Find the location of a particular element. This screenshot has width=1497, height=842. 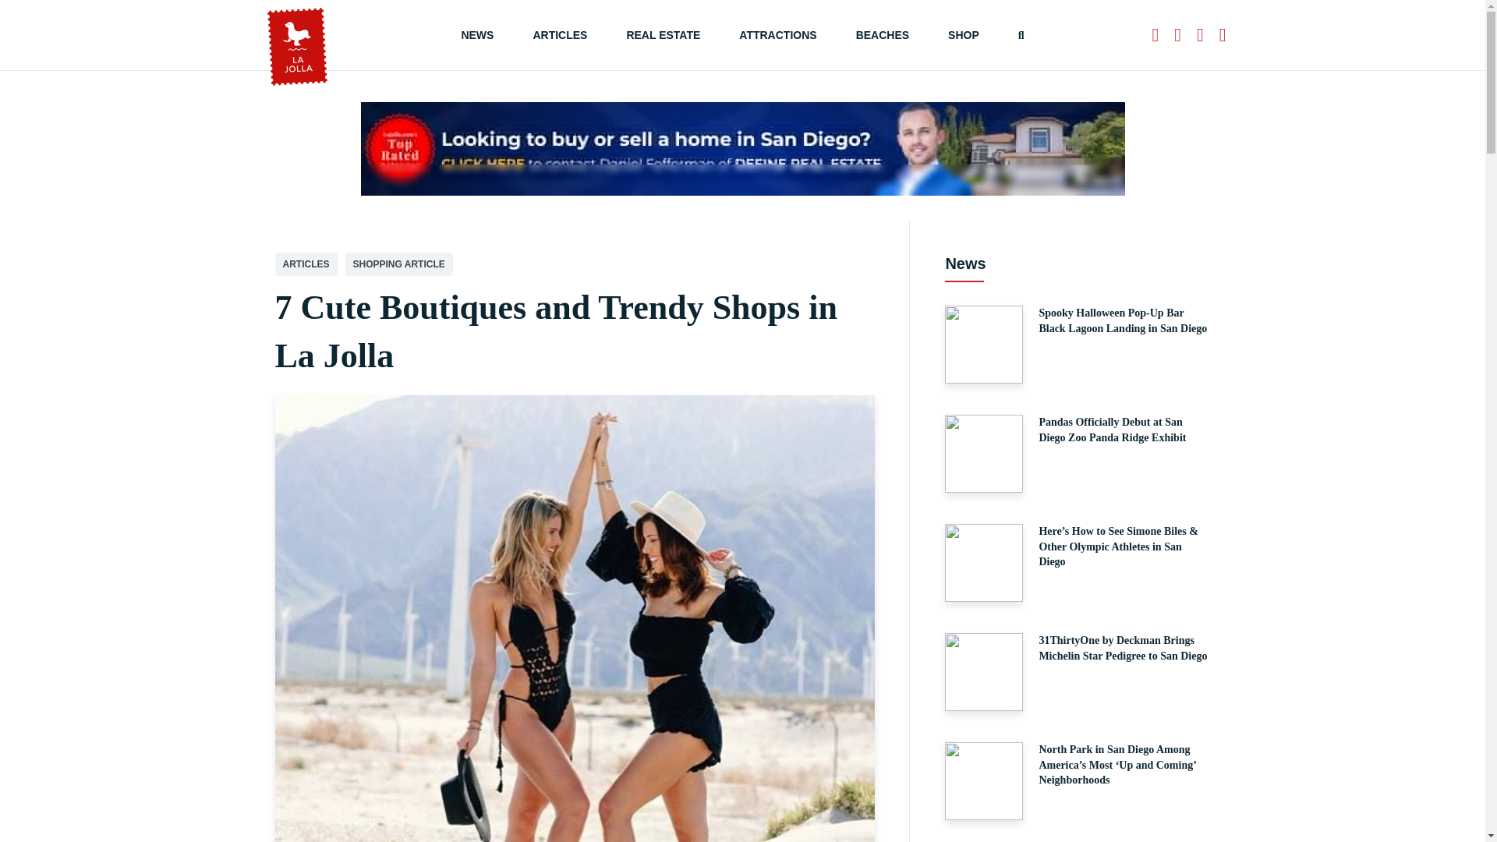

REAL ESTATE is located at coordinates (663, 34).